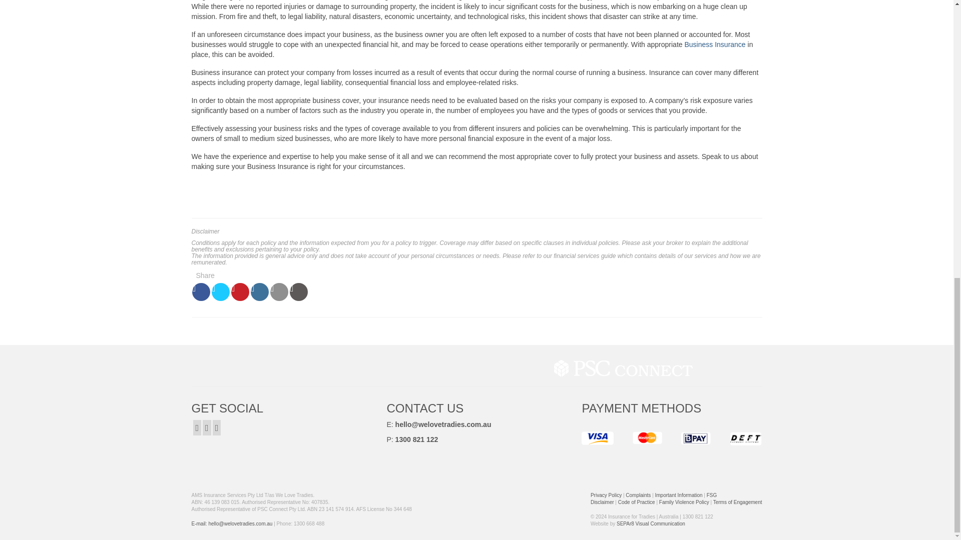  Describe the element at coordinates (279, 291) in the screenshot. I see `Share it on Email` at that location.